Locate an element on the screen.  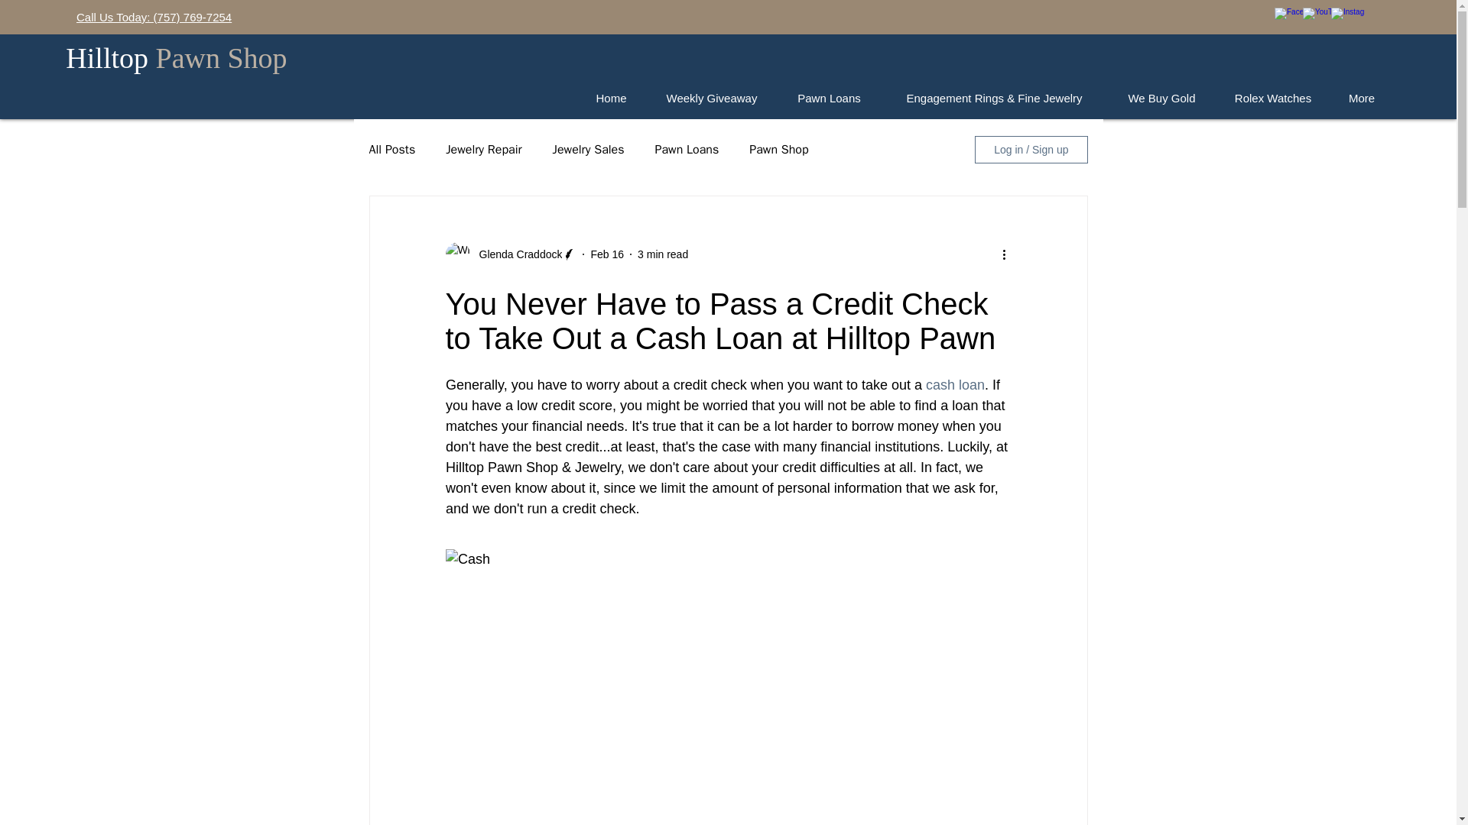
Pawn Loans is located at coordinates (829, 98).